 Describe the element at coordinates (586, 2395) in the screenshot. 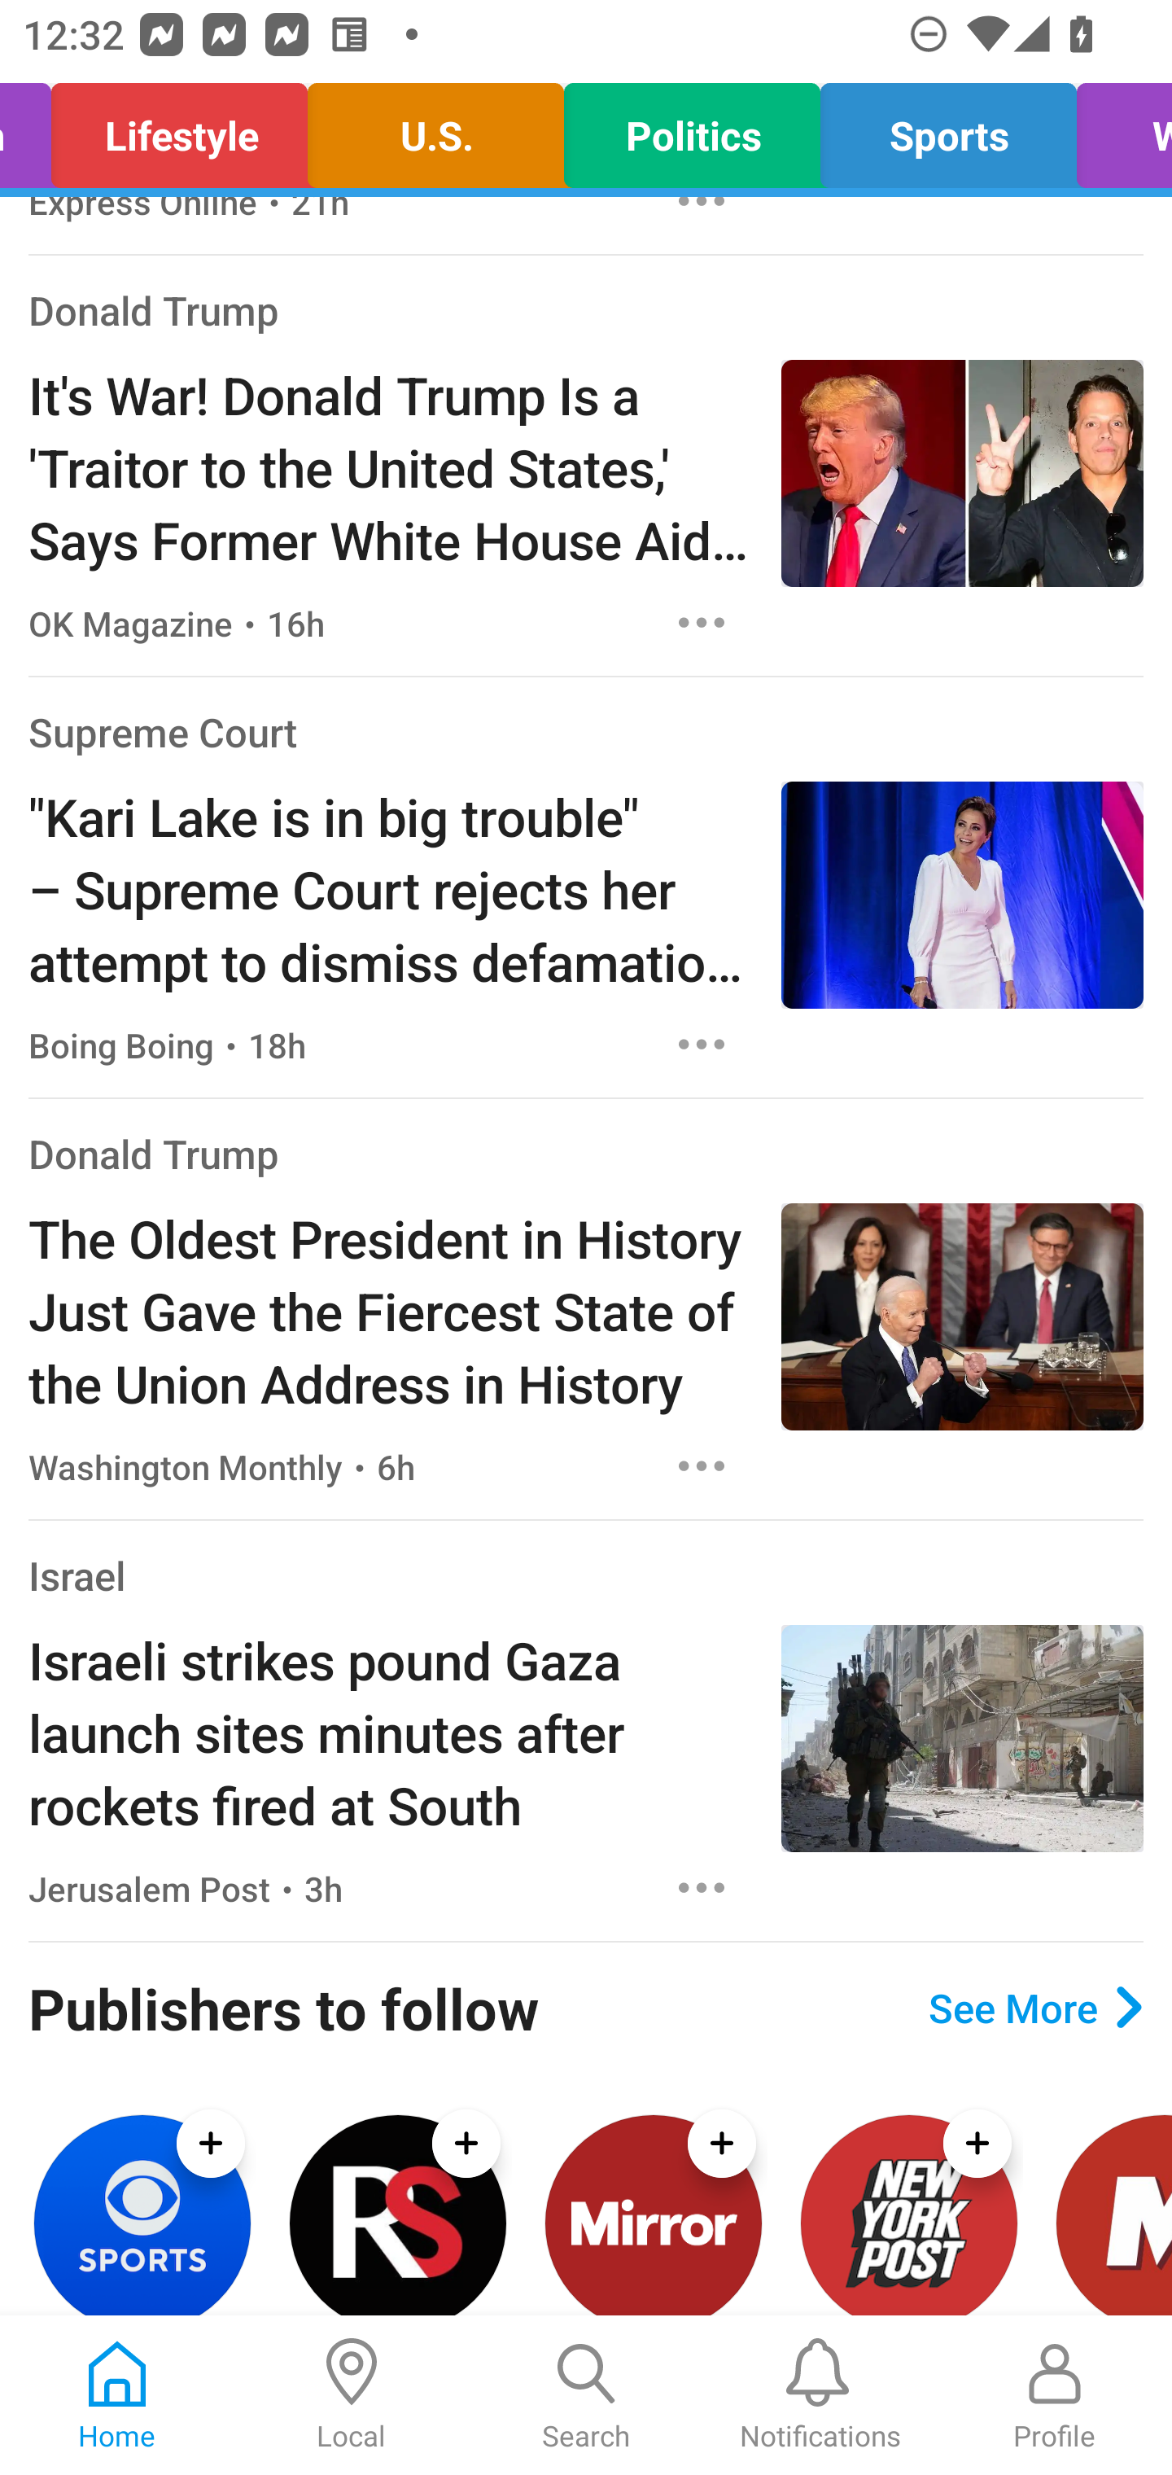

I see `Search` at that location.